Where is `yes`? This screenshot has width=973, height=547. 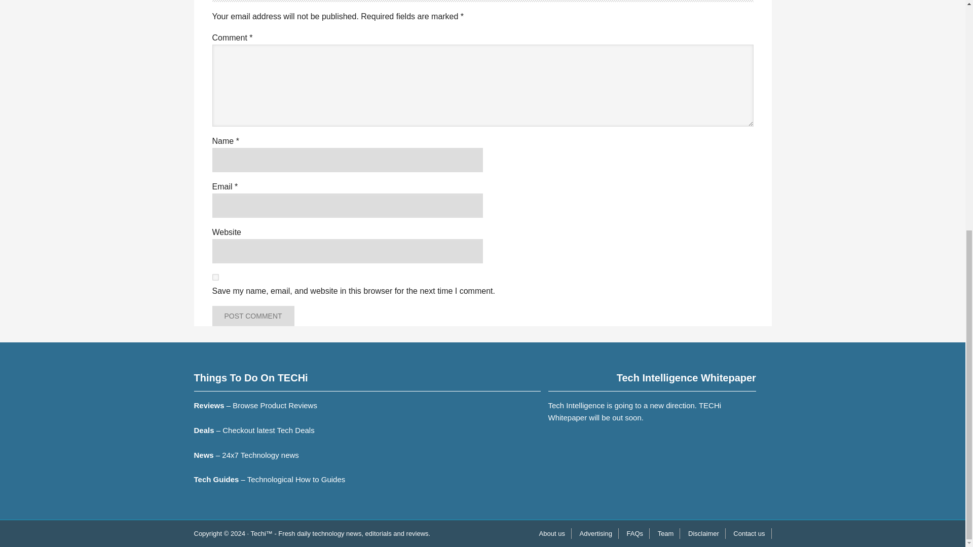 yes is located at coordinates (215, 278).